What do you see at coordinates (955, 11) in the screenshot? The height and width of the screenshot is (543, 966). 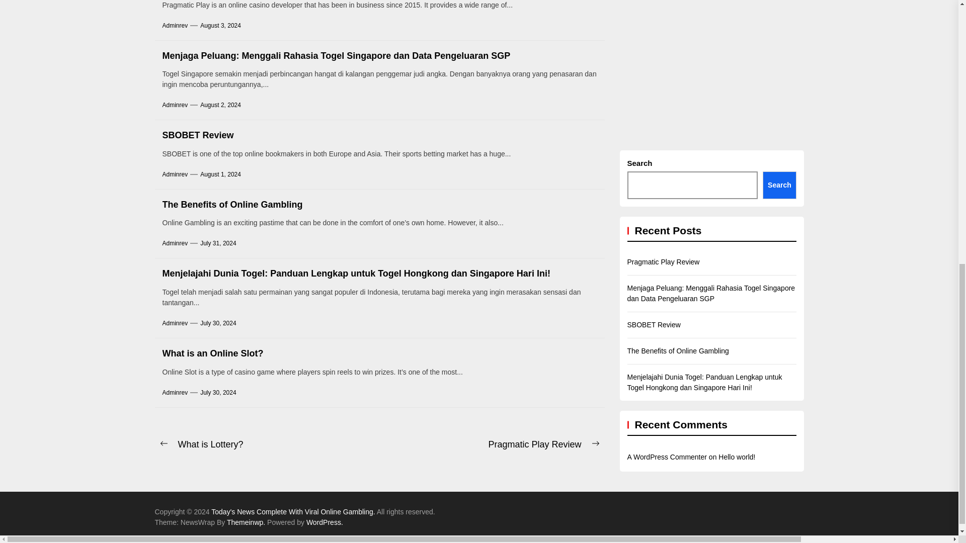 I see `February 2023` at bounding box center [955, 11].